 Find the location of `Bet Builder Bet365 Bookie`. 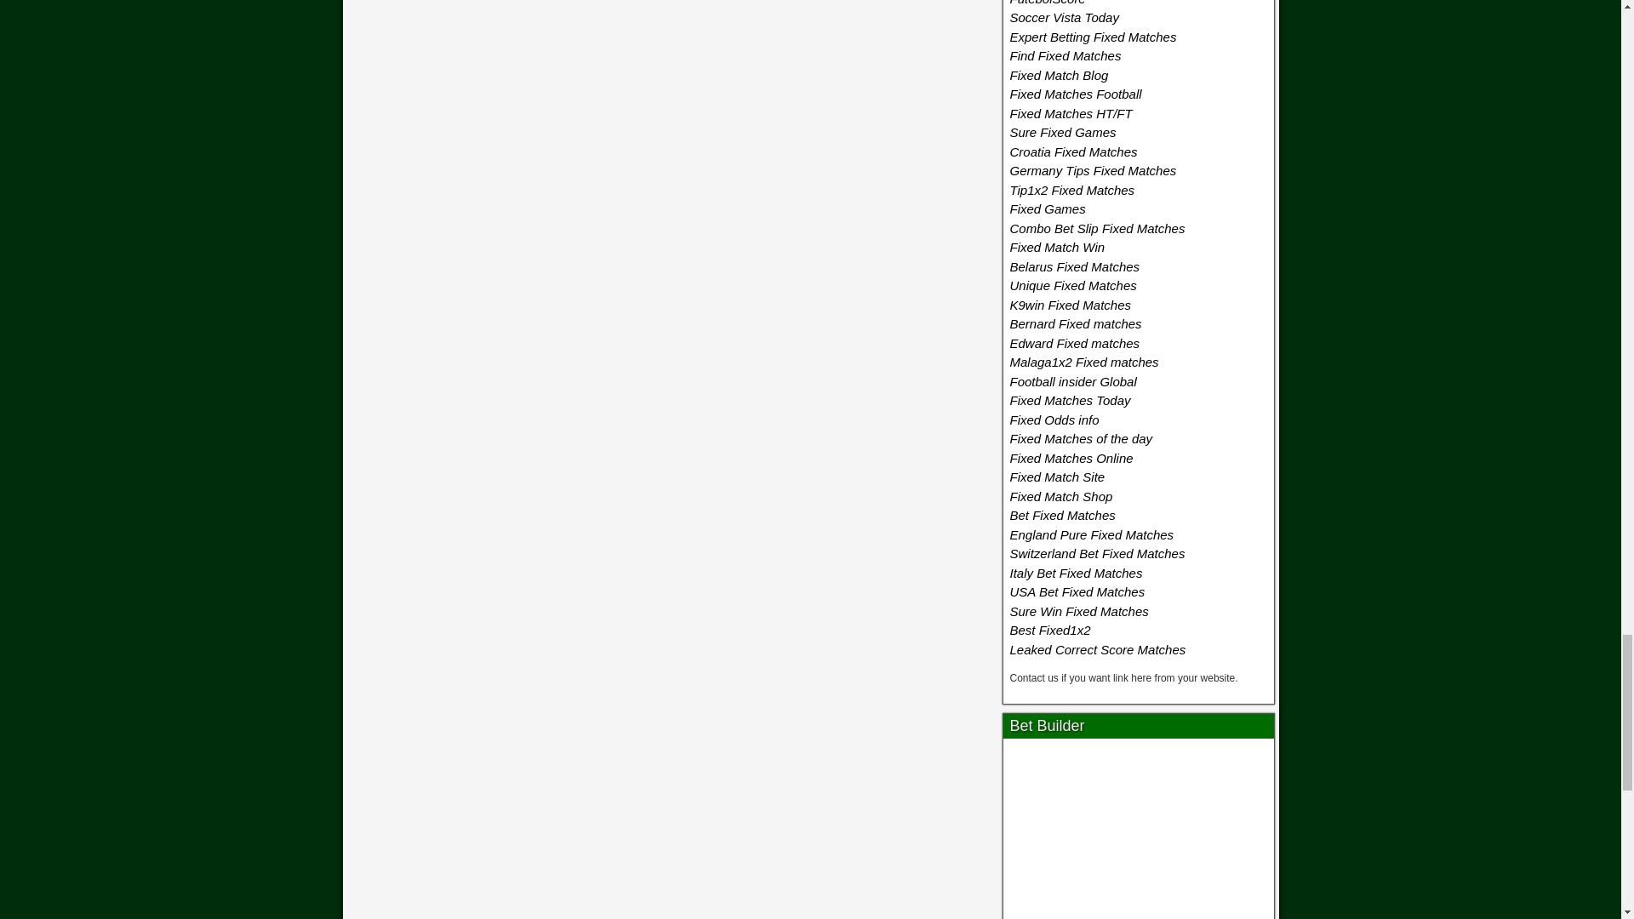

Bet Builder Bet365 Bookie is located at coordinates (1139, 832).